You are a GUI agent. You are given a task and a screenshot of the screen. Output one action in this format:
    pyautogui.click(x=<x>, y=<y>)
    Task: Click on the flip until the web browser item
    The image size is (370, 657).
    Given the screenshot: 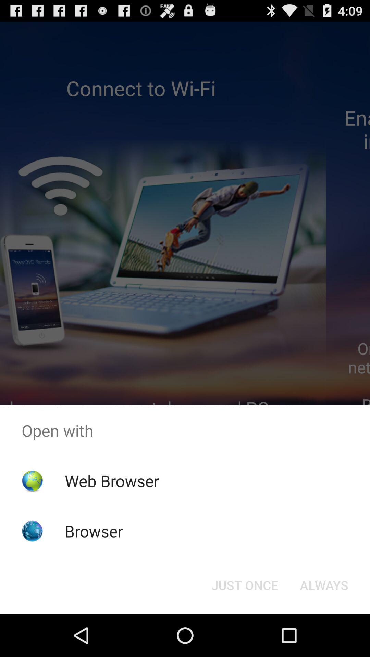 What is the action you would take?
    pyautogui.click(x=112, y=481)
    